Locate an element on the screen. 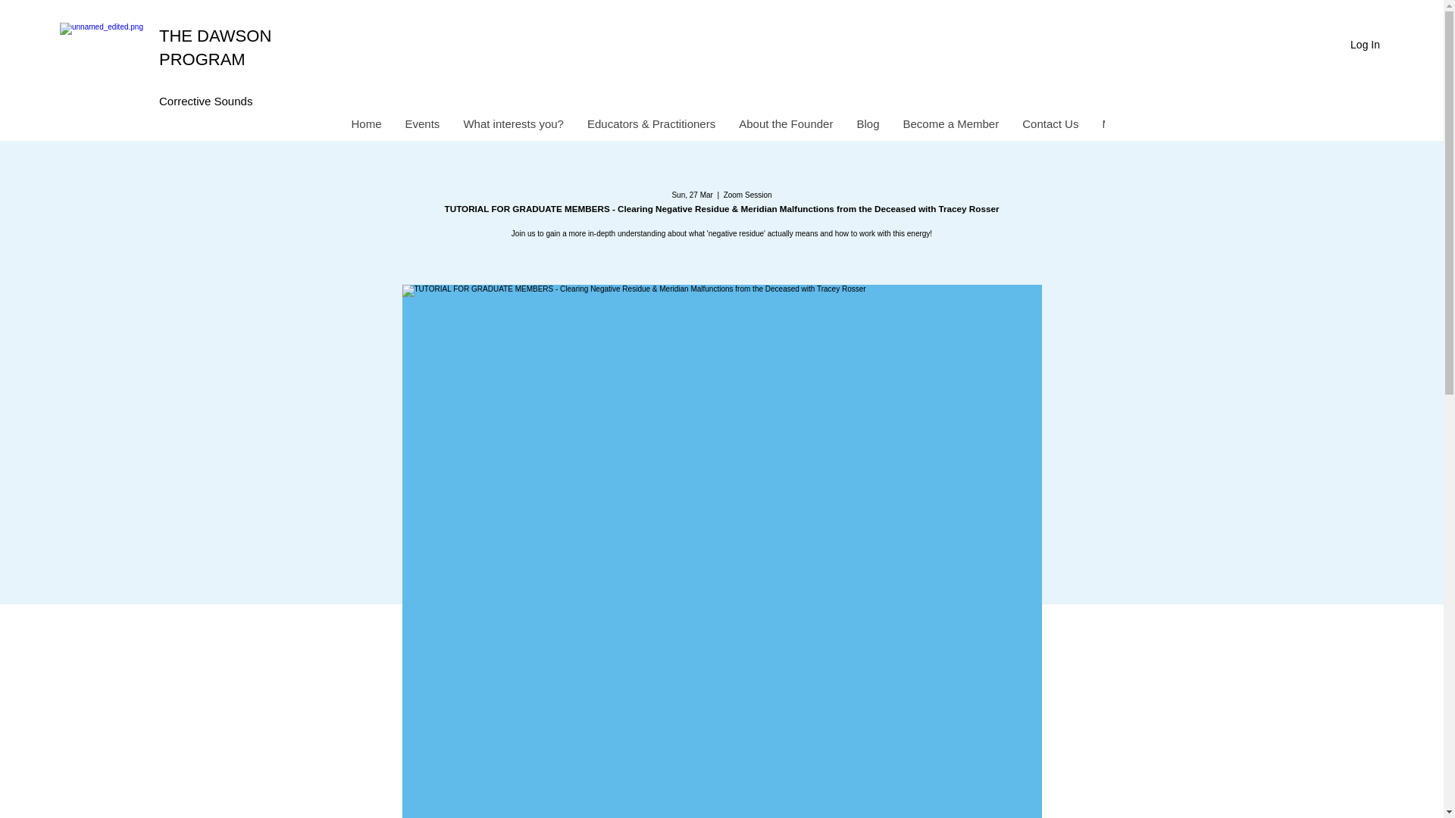 The width and height of the screenshot is (1455, 818). Blog is located at coordinates (867, 127).